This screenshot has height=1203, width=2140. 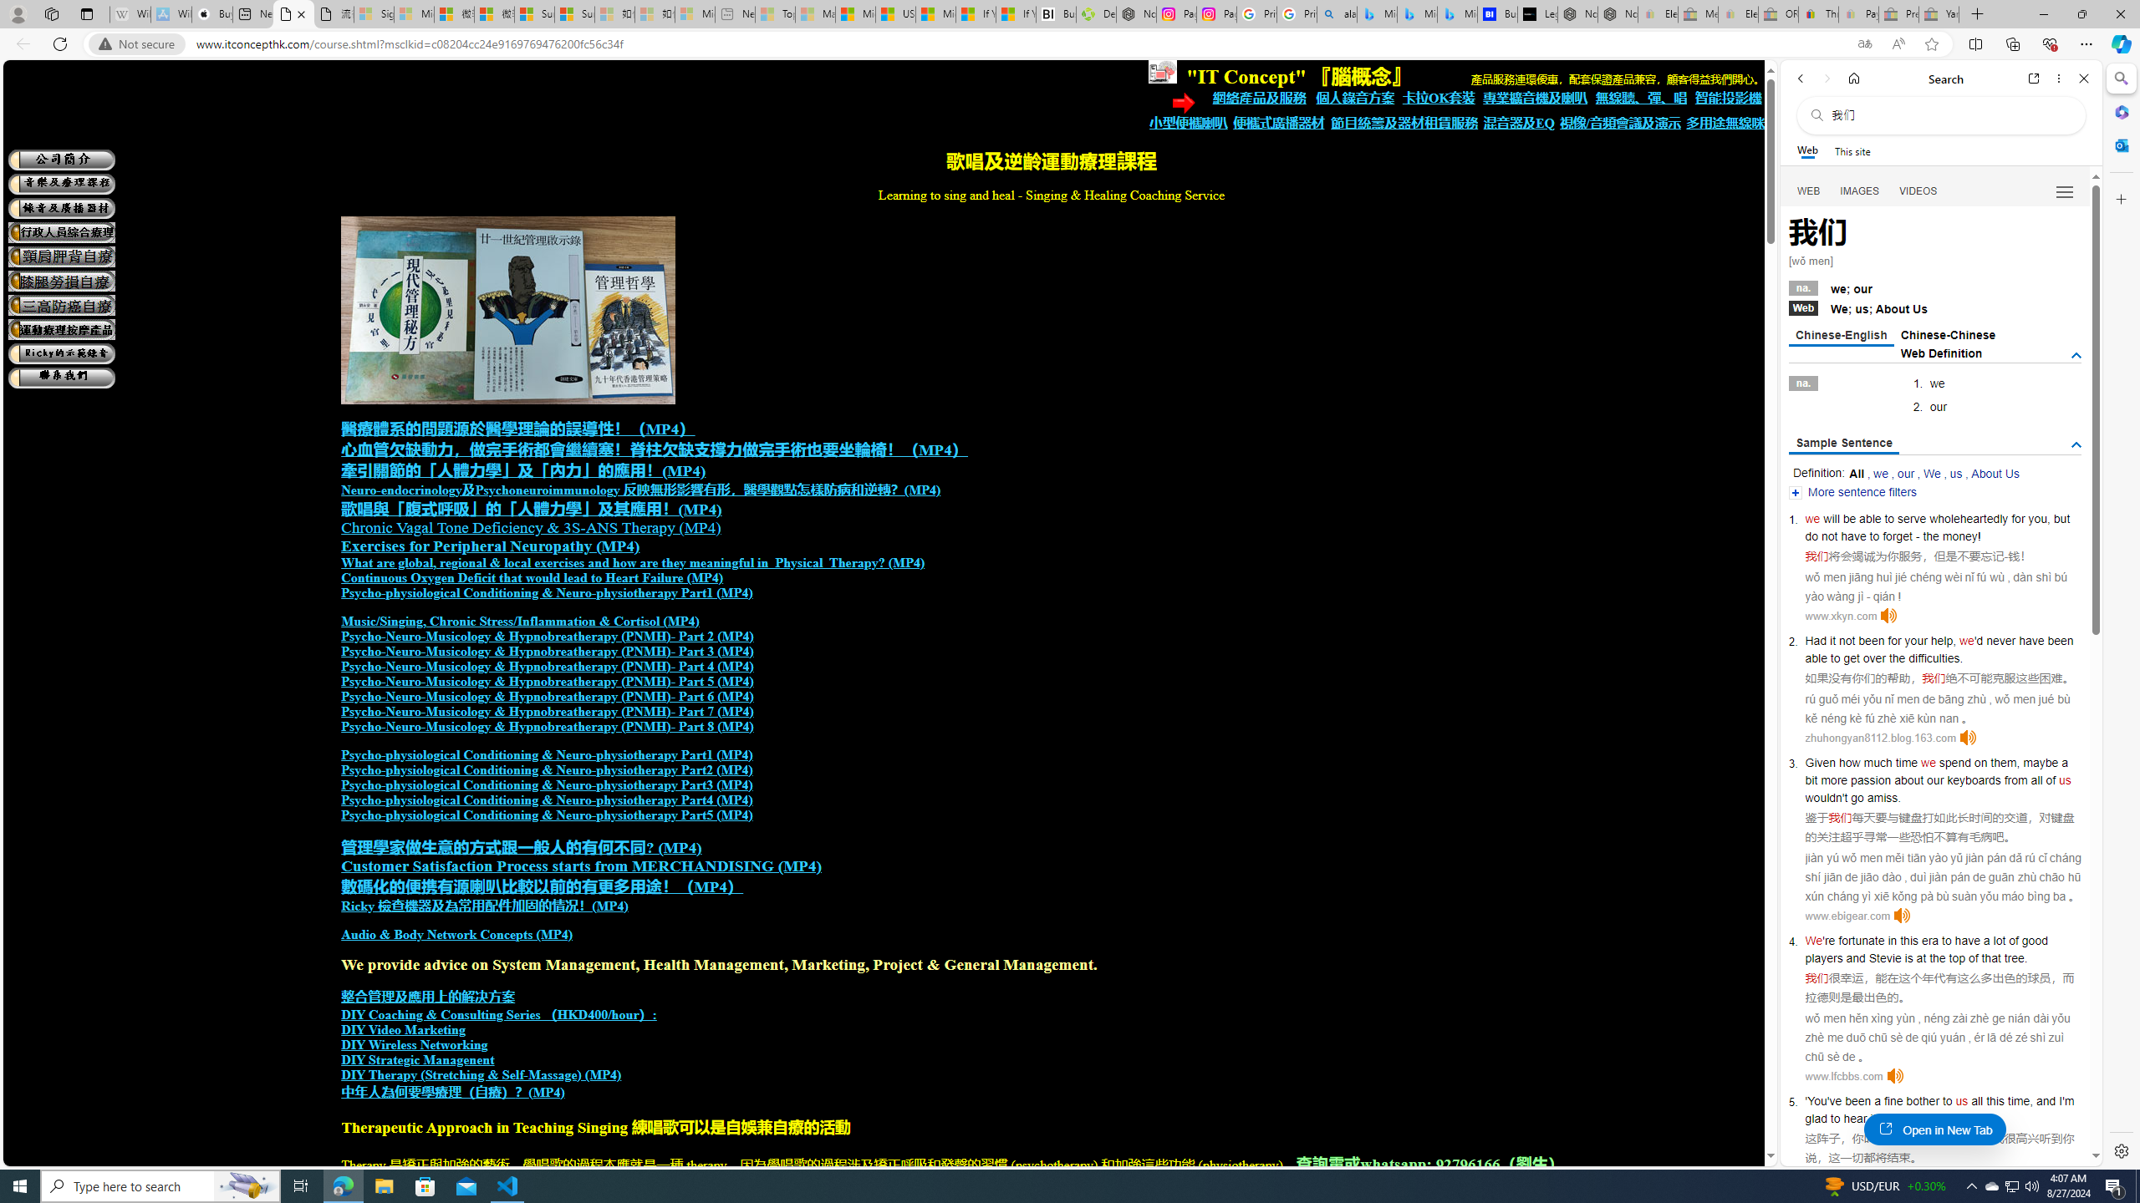 What do you see at coordinates (1852, 150) in the screenshot?
I see `This site scope` at bounding box center [1852, 150].